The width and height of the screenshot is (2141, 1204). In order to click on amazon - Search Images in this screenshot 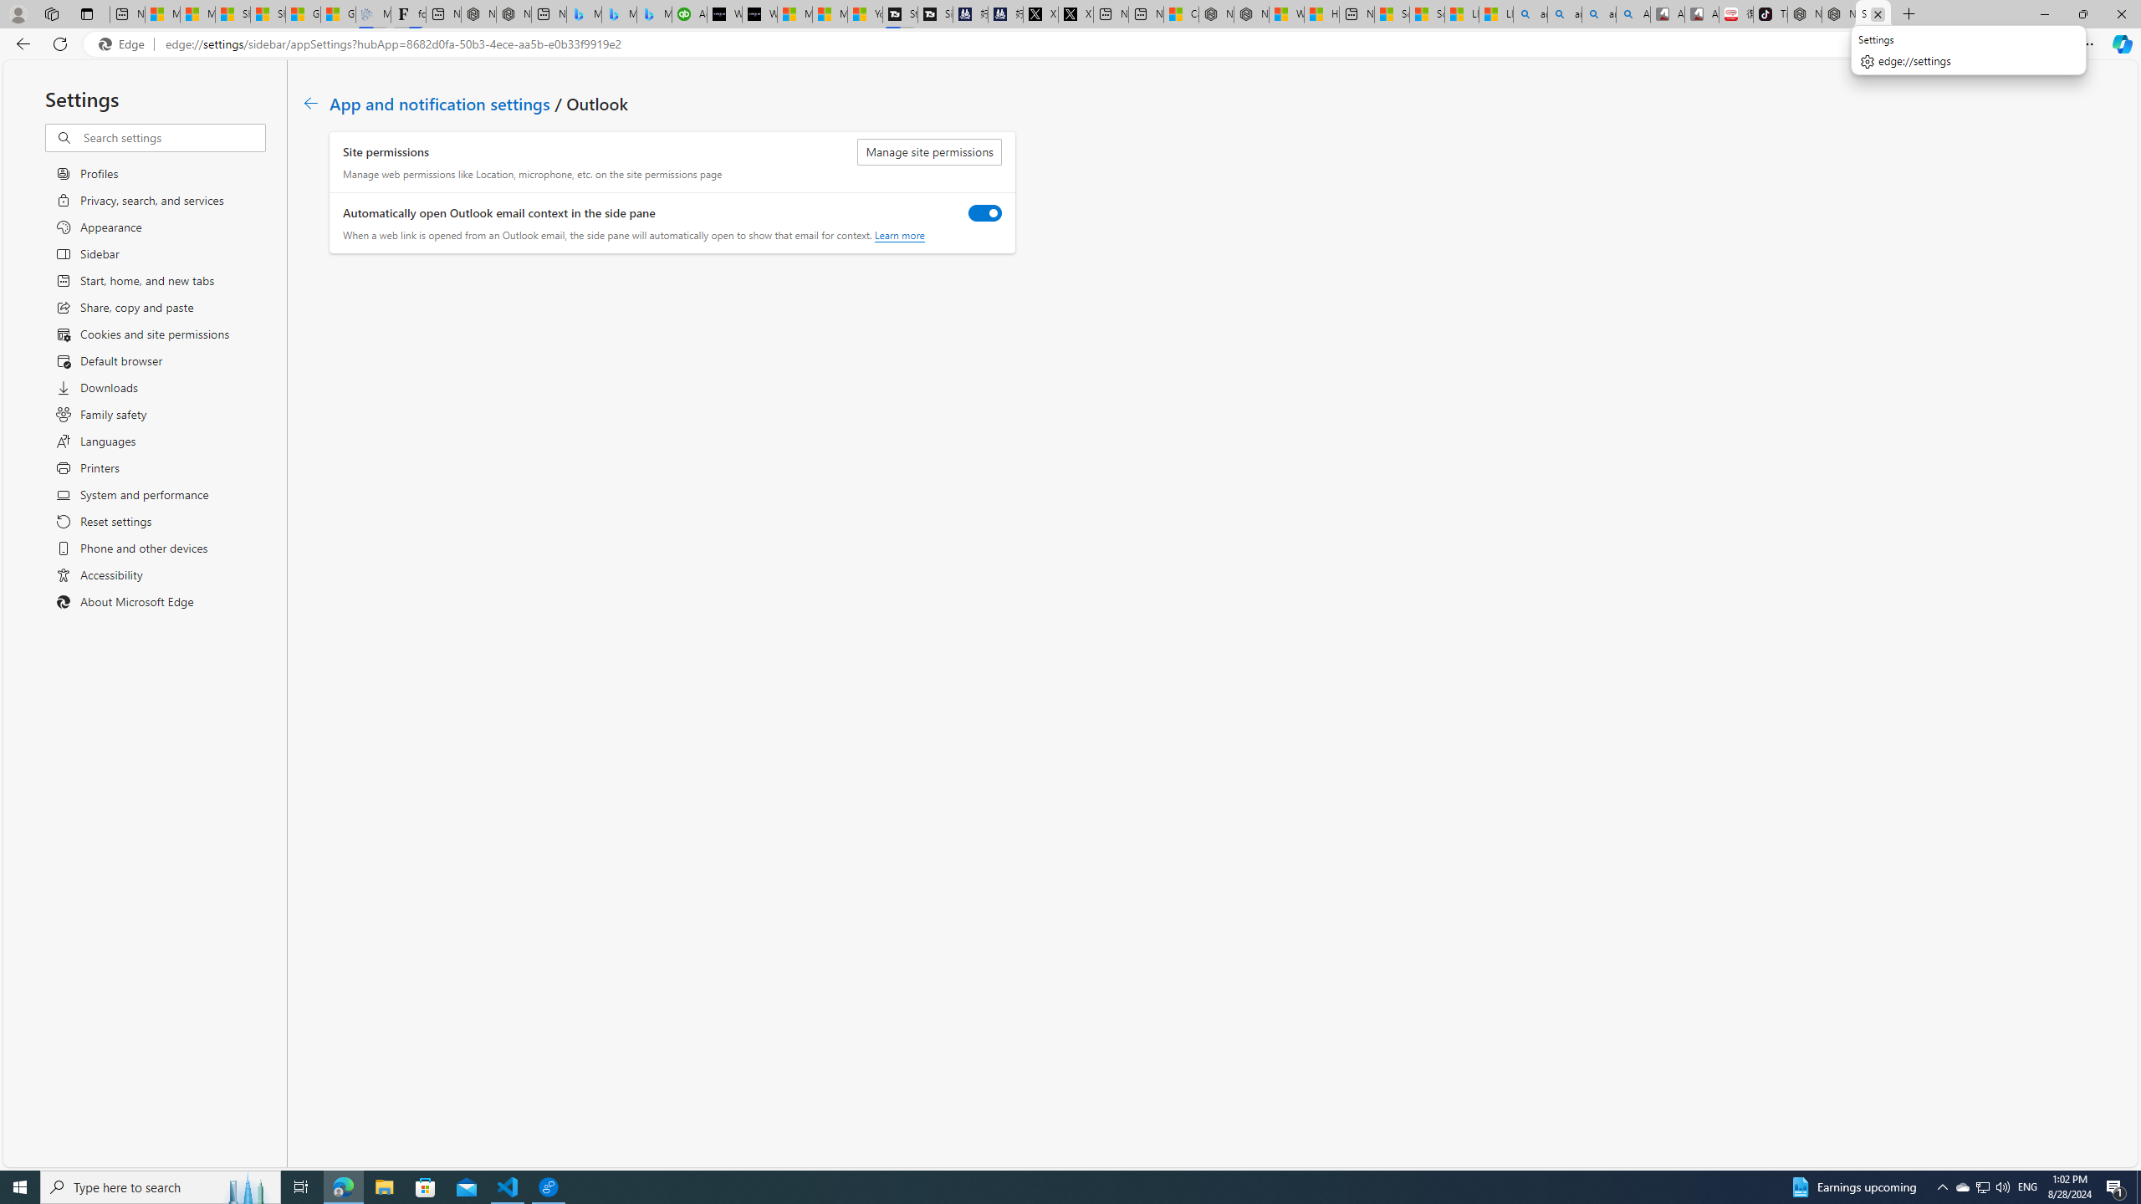, I will do `click(1599, 14)`.